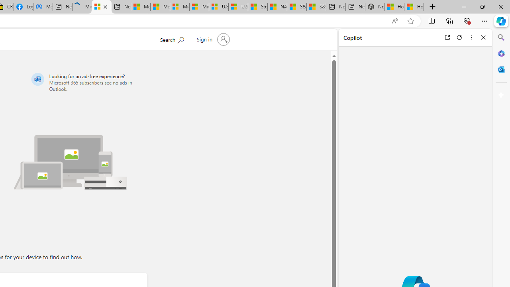 The width and height of the screenshot is (510, 287). Describe the element at coordinates (71, 162) in the screenshot. I see `Illustration of multiple devices` at that location.